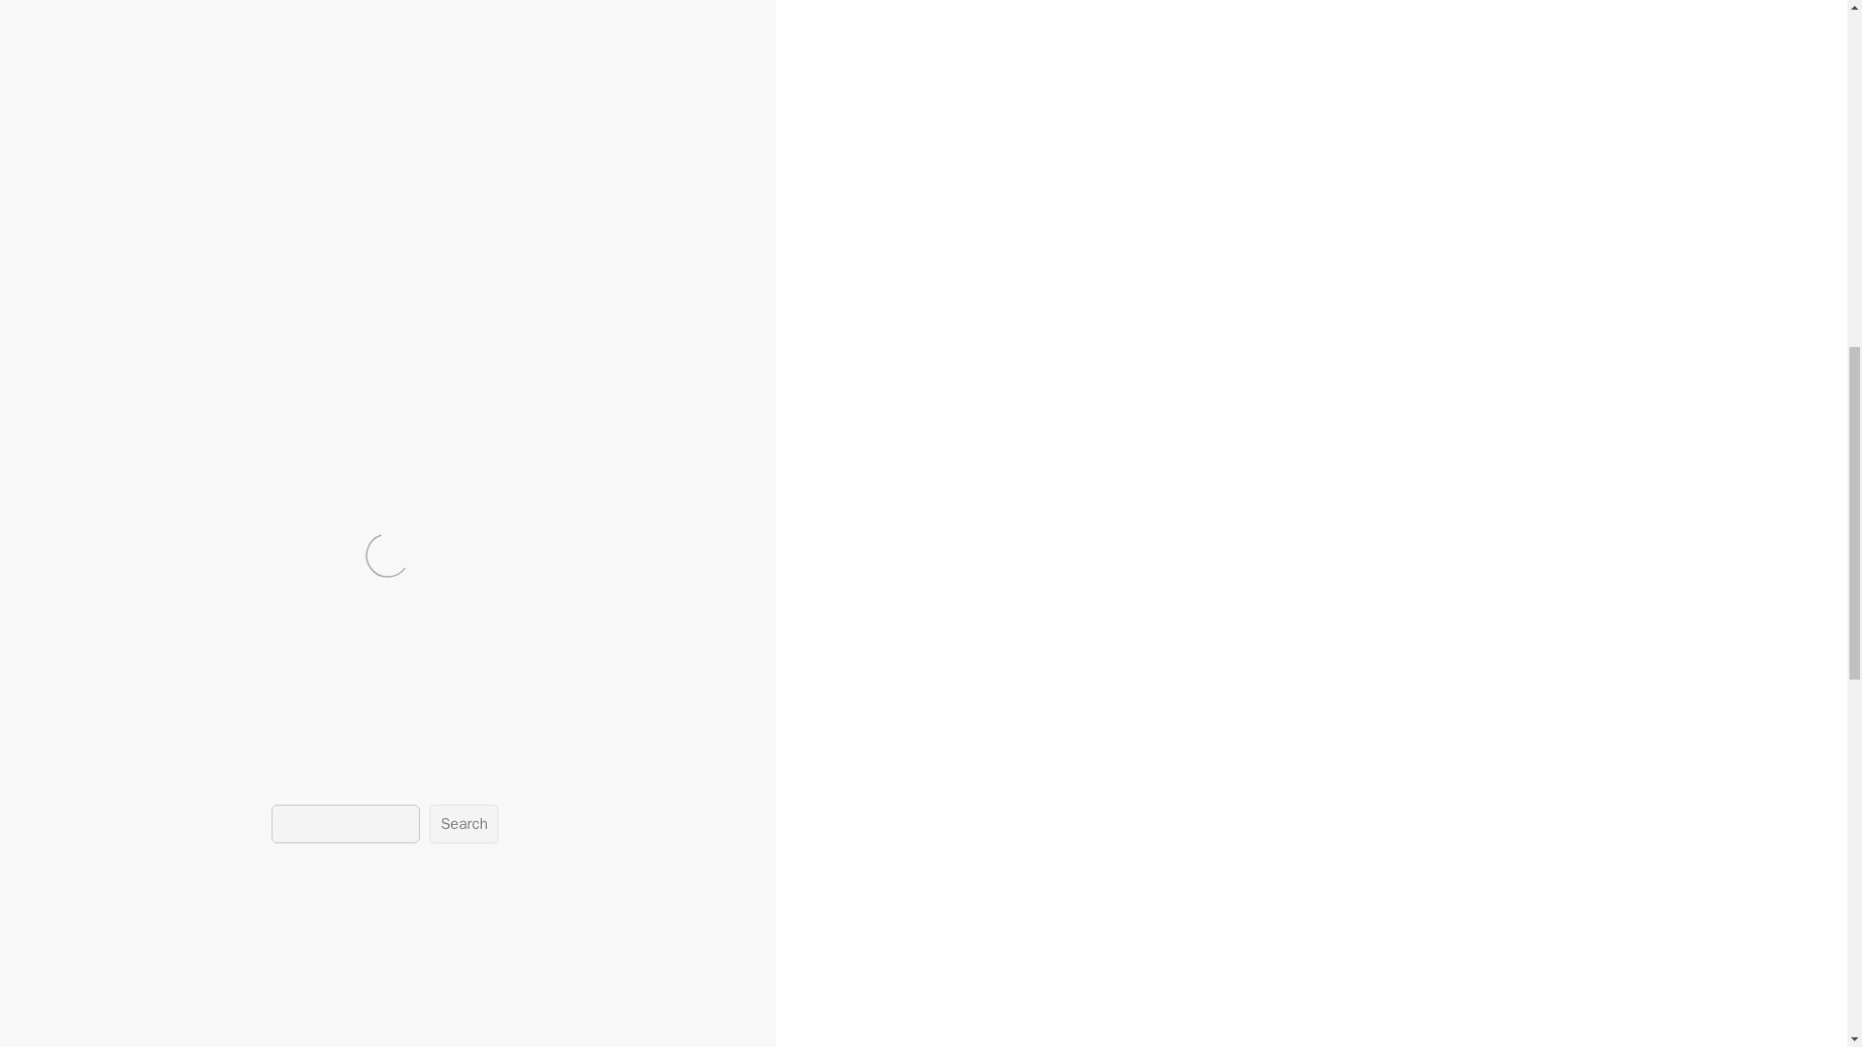 The height and width of the screenshot is (1047, 1862). I want to click on Search, so click(464, 824).